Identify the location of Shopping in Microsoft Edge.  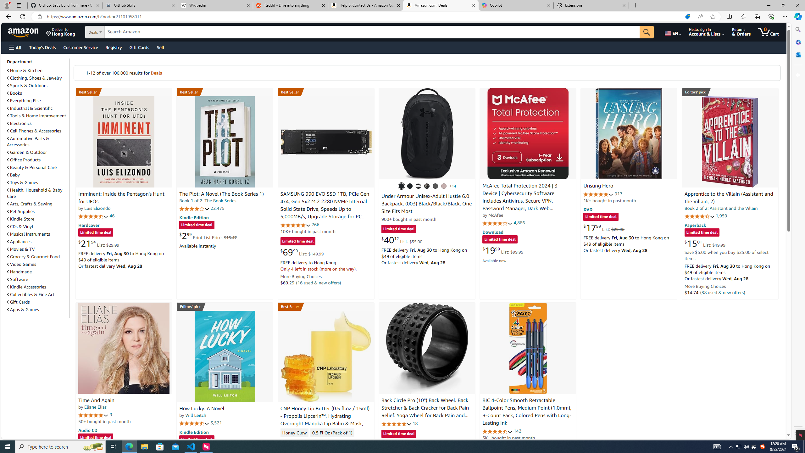
(687, 17).